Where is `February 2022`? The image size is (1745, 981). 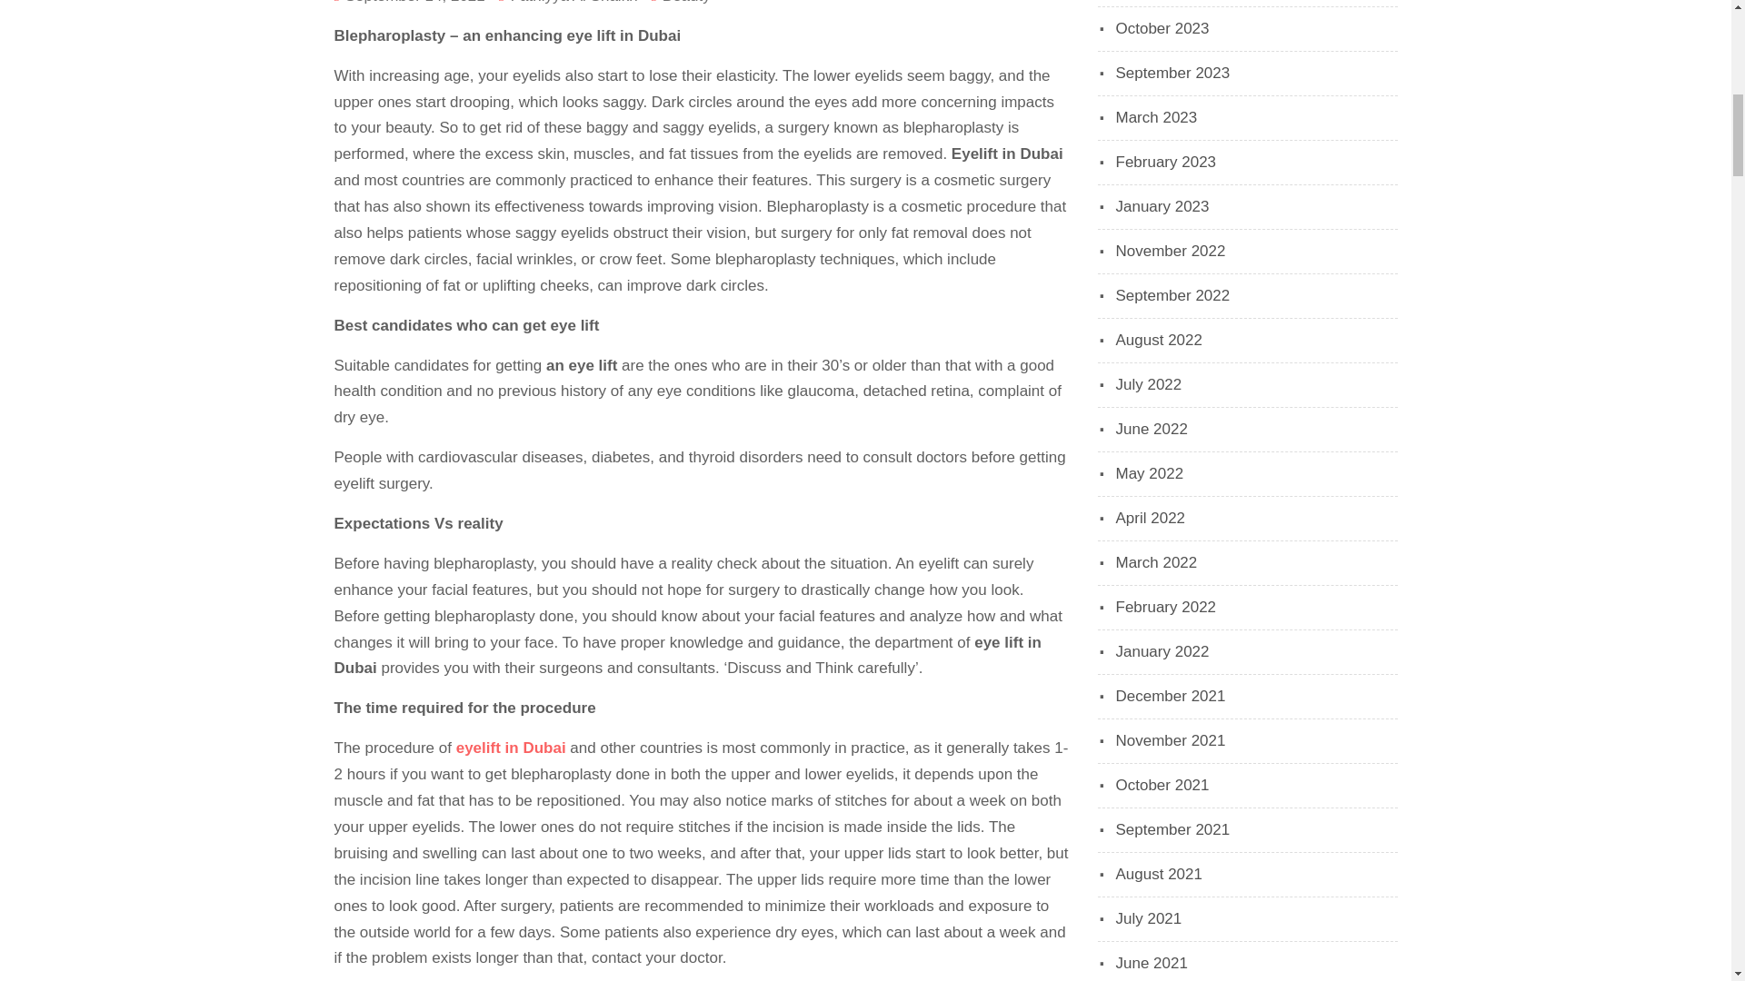
February 2022 is located at coordinates (1166, 607).